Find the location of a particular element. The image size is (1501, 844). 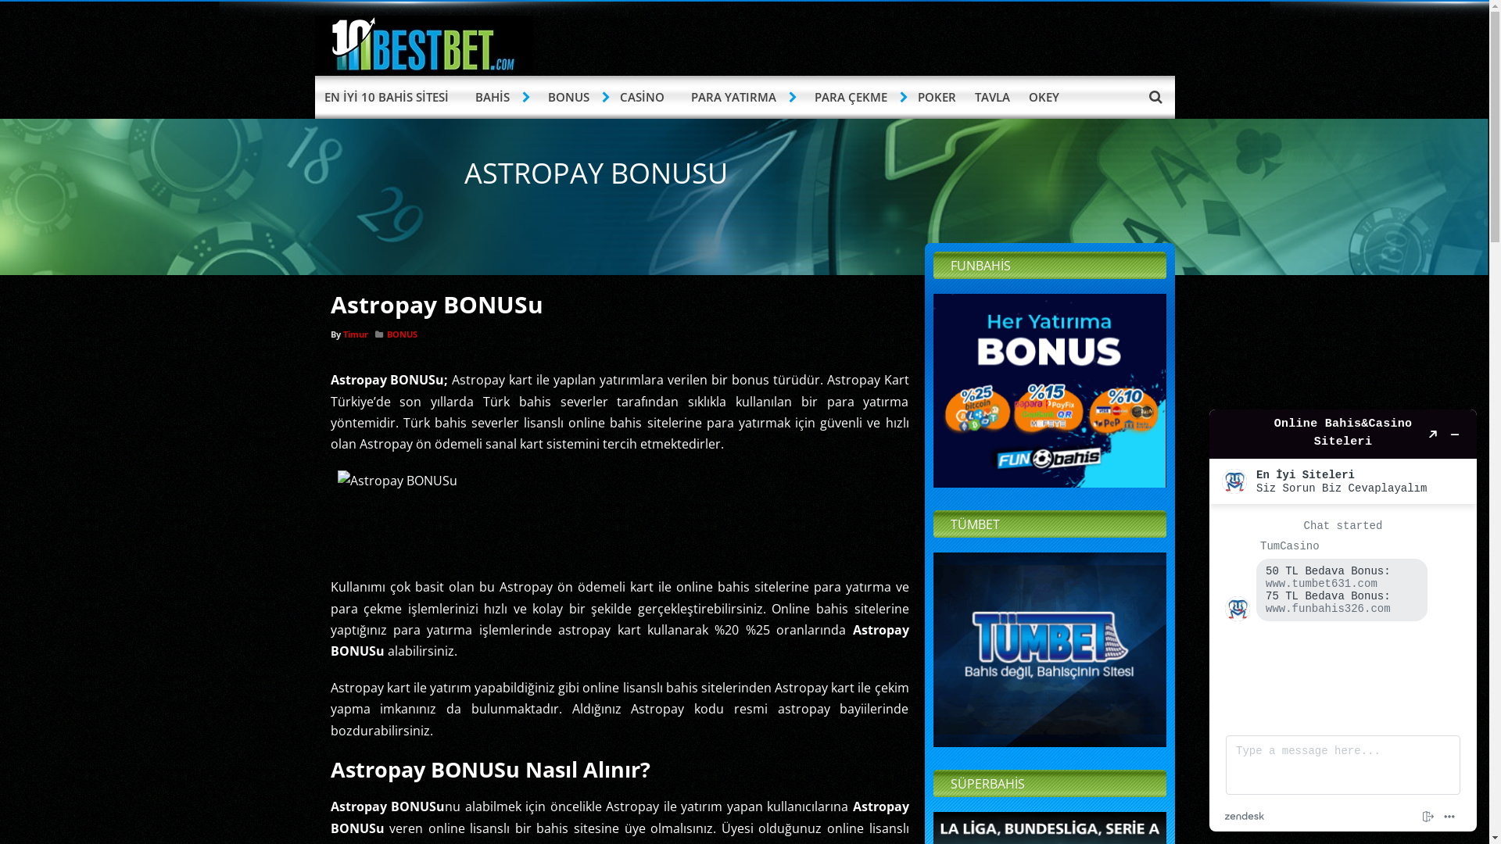

PARA YATIRMA is located at coordinates (736, 97).